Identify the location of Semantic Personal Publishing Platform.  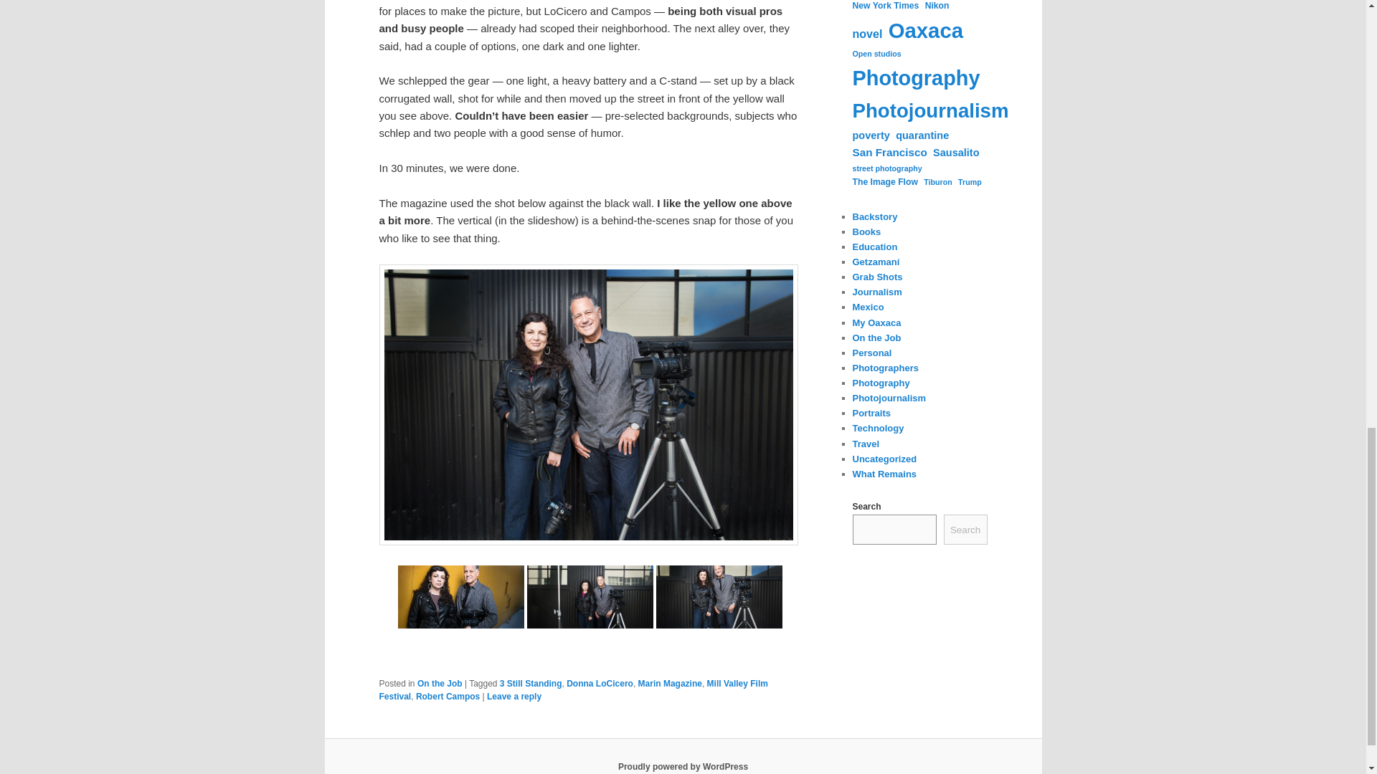
(683, 766).